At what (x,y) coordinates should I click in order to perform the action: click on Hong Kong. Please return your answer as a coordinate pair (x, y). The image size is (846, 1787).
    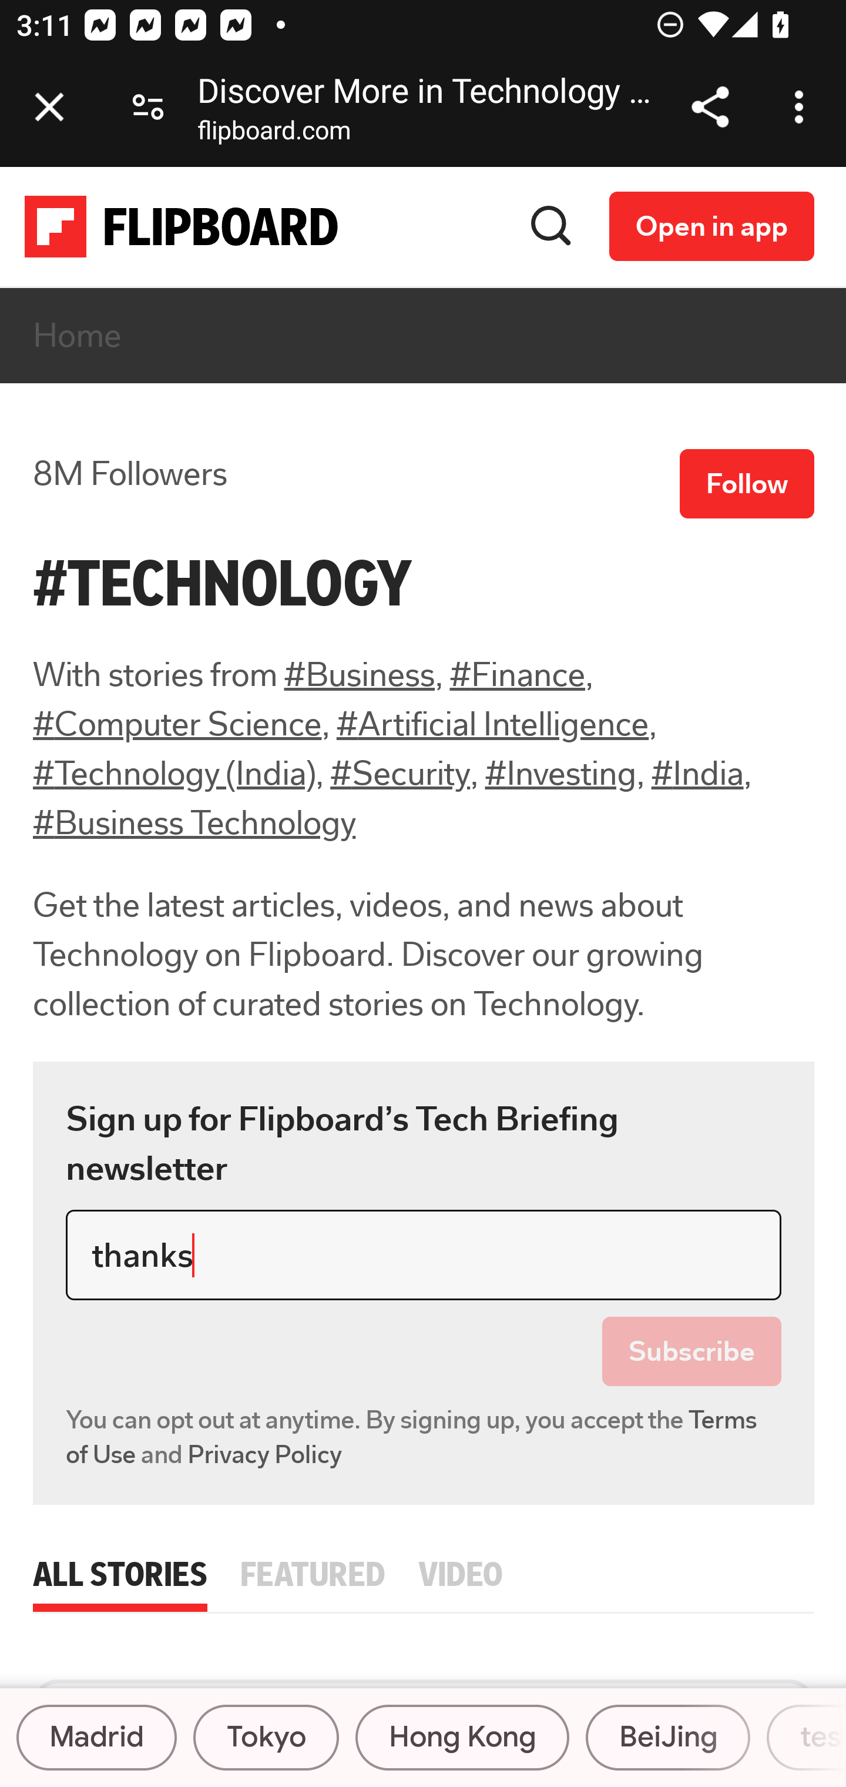
    Looking at the image, I should click on (462, 1738).